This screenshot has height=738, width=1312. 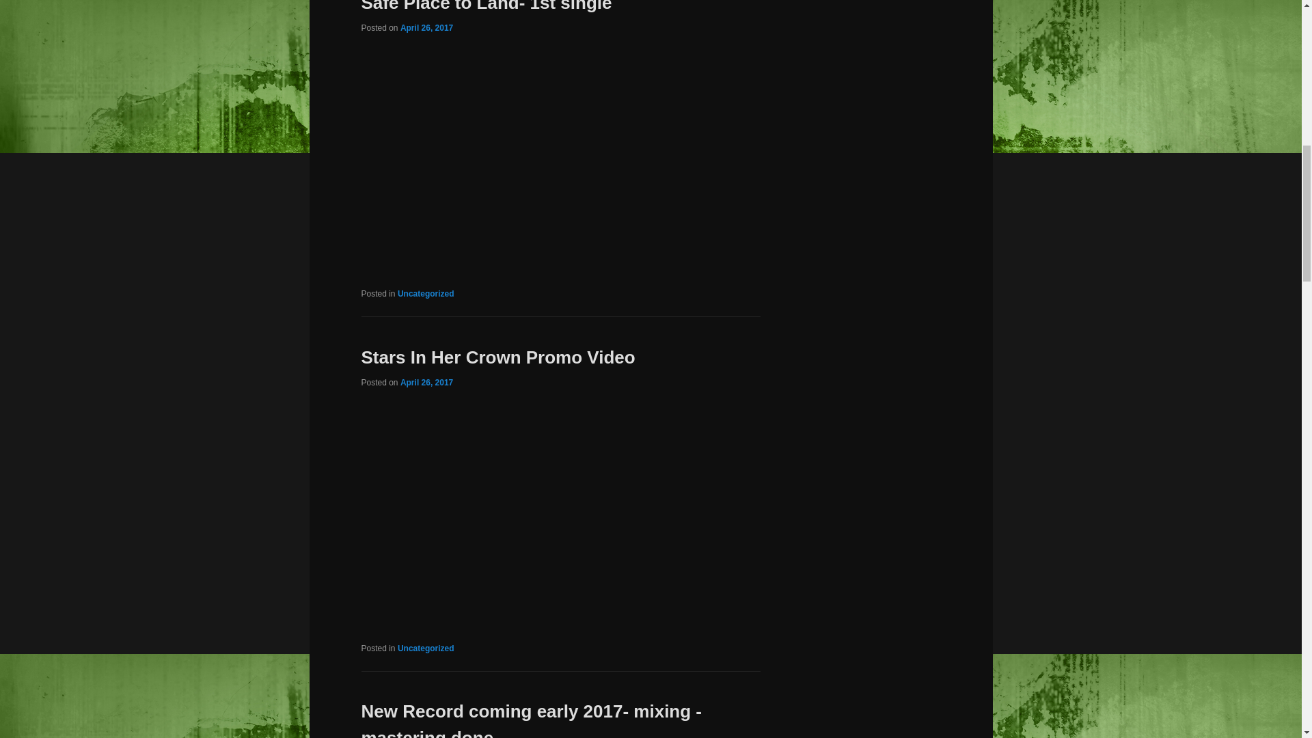 I want to click on New Record coming early 2017- mixing -mastering done, so click(x=532, y=720).